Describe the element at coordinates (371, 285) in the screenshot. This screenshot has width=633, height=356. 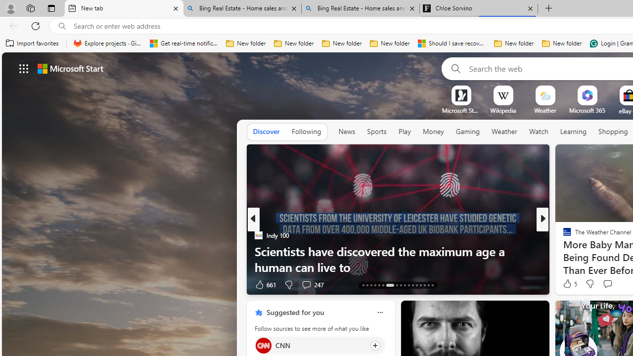
I see `AutomationID: tab-15` at that location.